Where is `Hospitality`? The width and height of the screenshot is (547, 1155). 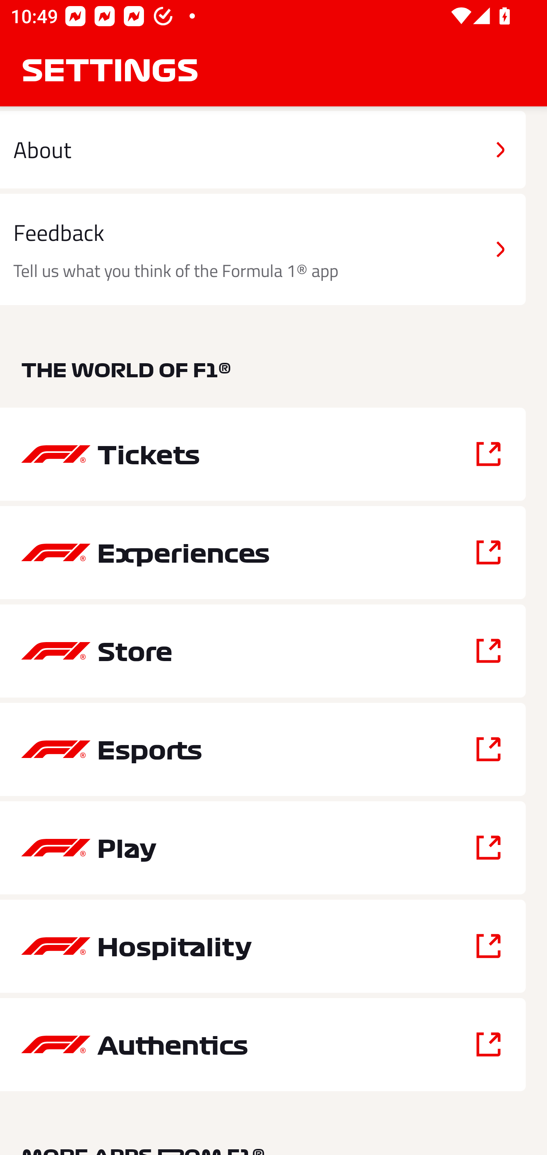 Hospitality is located at coordinates (263, 946).